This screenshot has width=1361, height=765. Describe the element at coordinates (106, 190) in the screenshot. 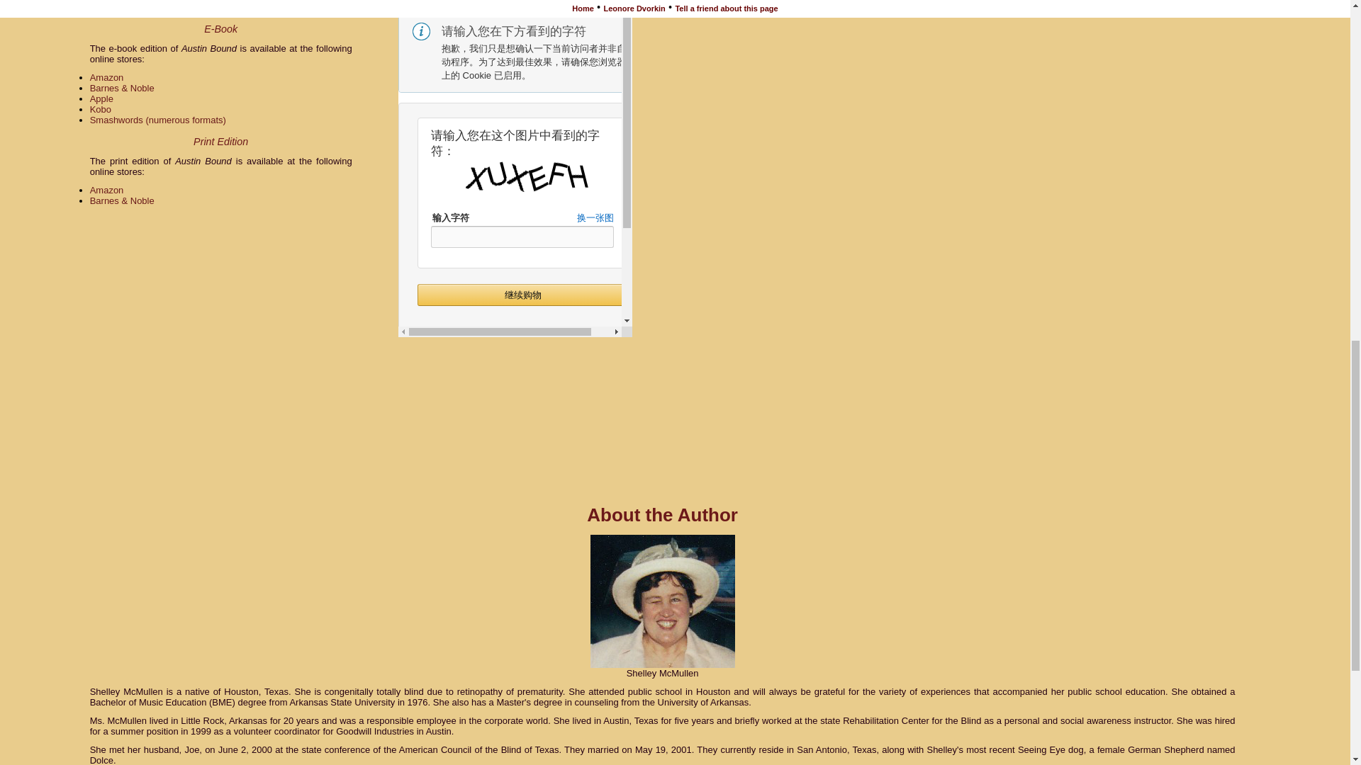

I see `Amazon` at that location.